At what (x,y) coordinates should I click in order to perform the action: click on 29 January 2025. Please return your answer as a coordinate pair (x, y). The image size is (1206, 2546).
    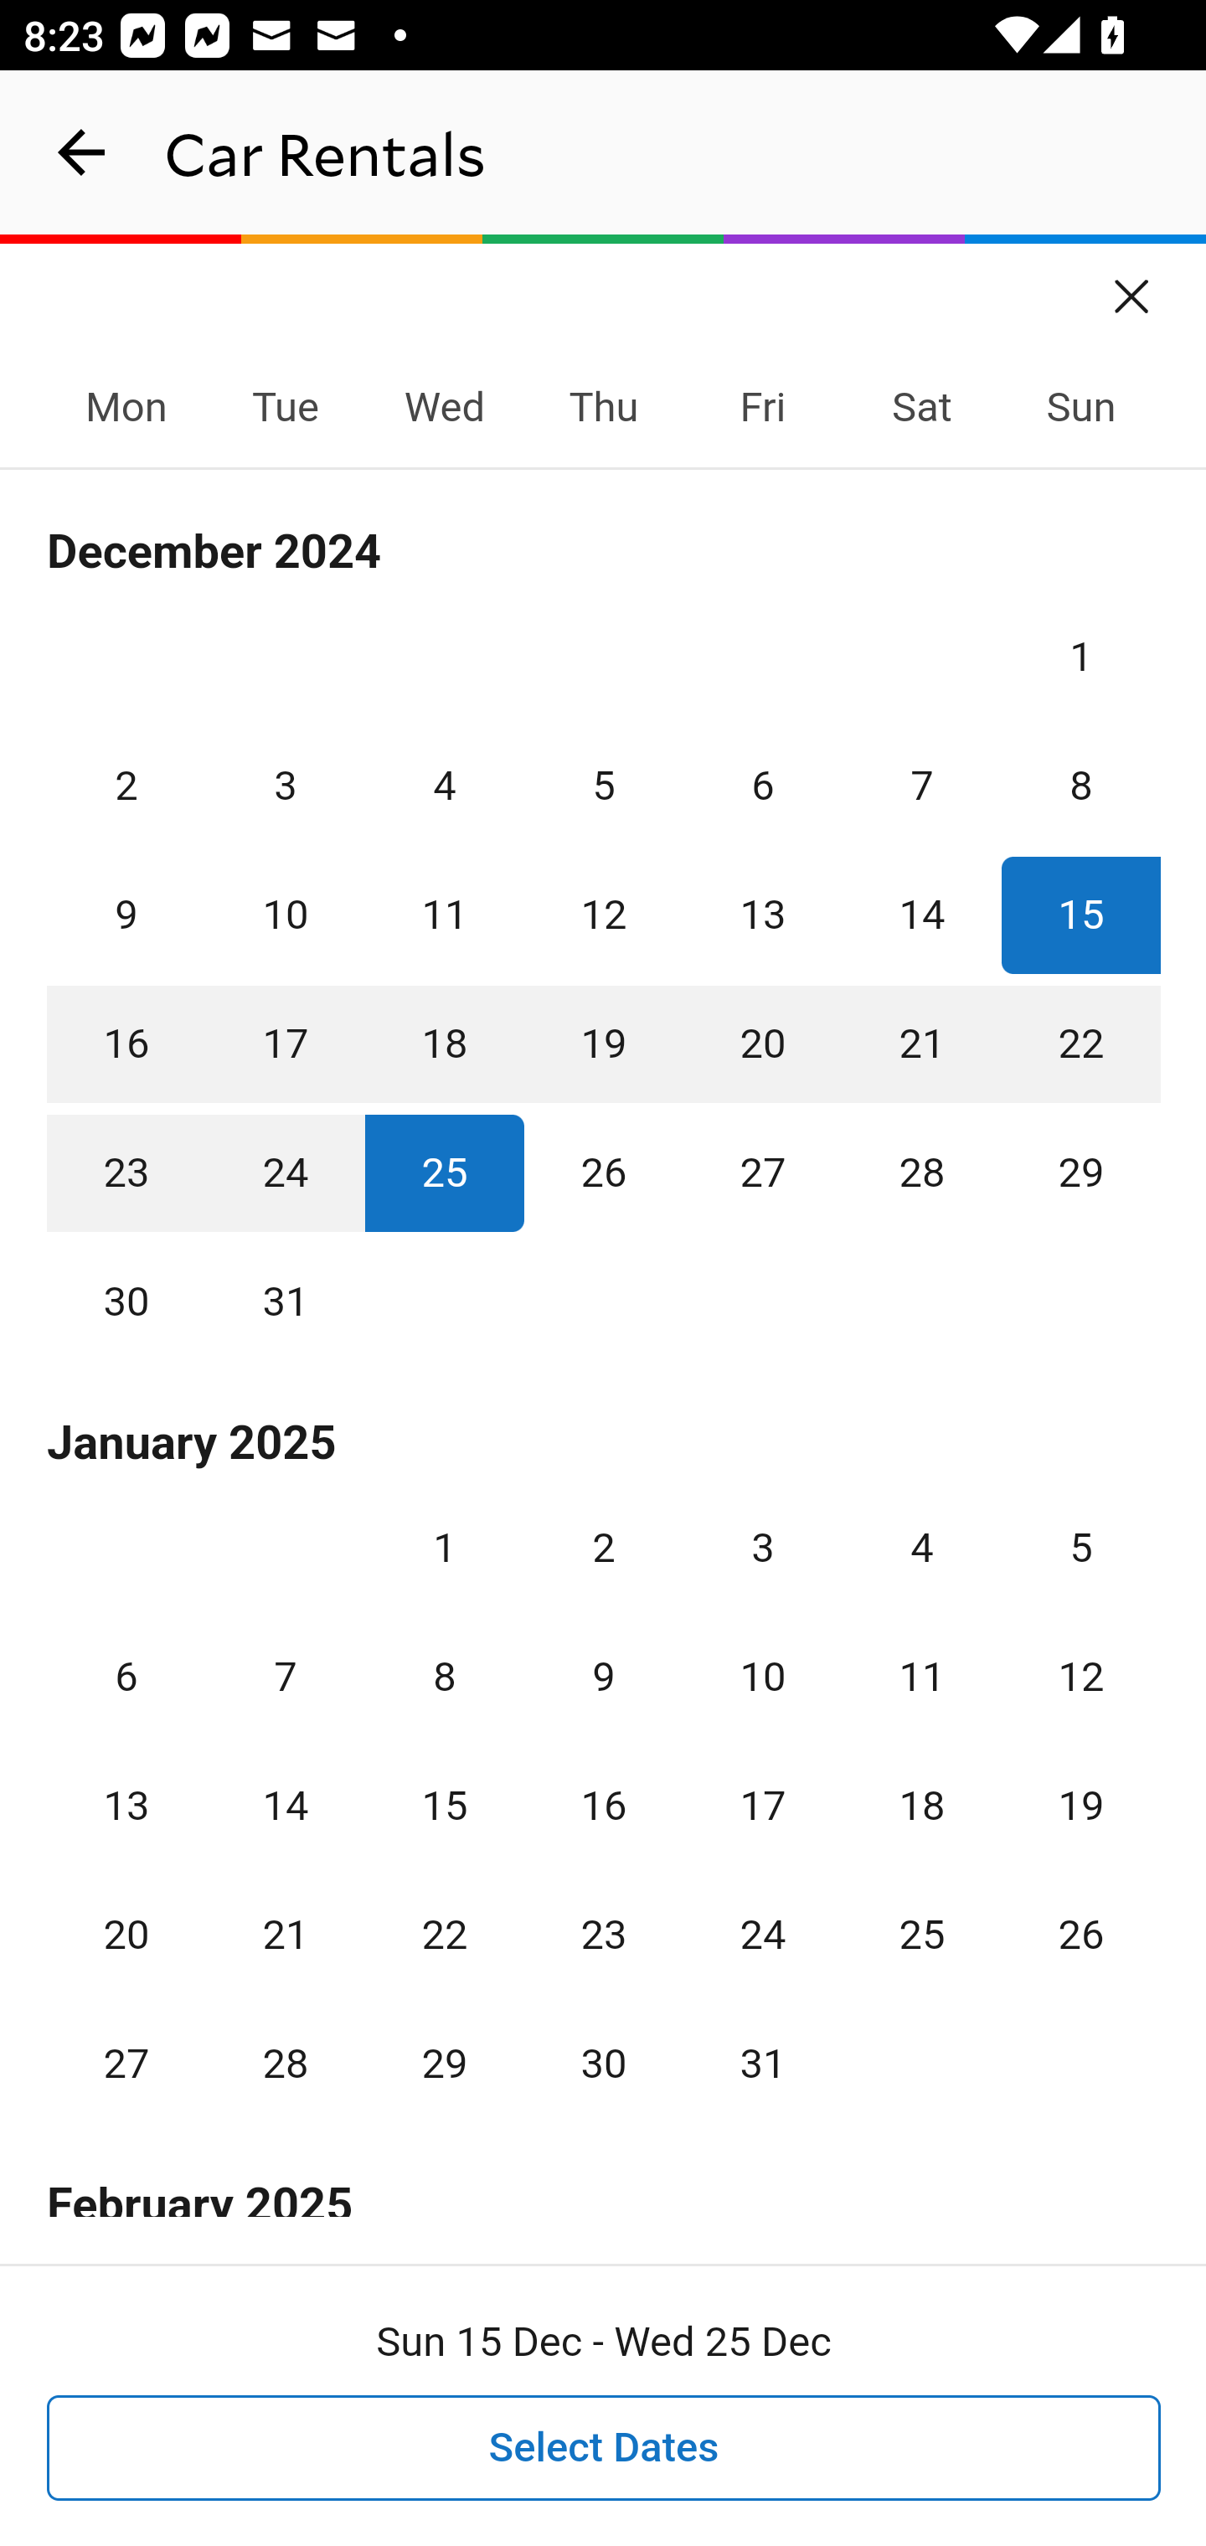
    Looking at the image, I should click on (444, 2064).